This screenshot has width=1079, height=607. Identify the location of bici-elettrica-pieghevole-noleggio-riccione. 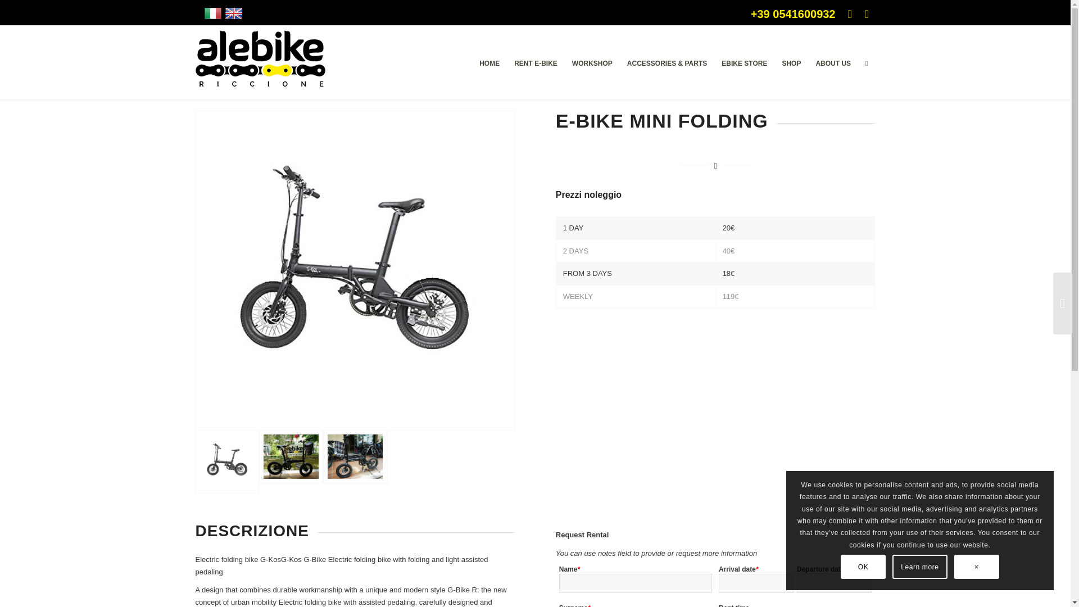
(291, 456).